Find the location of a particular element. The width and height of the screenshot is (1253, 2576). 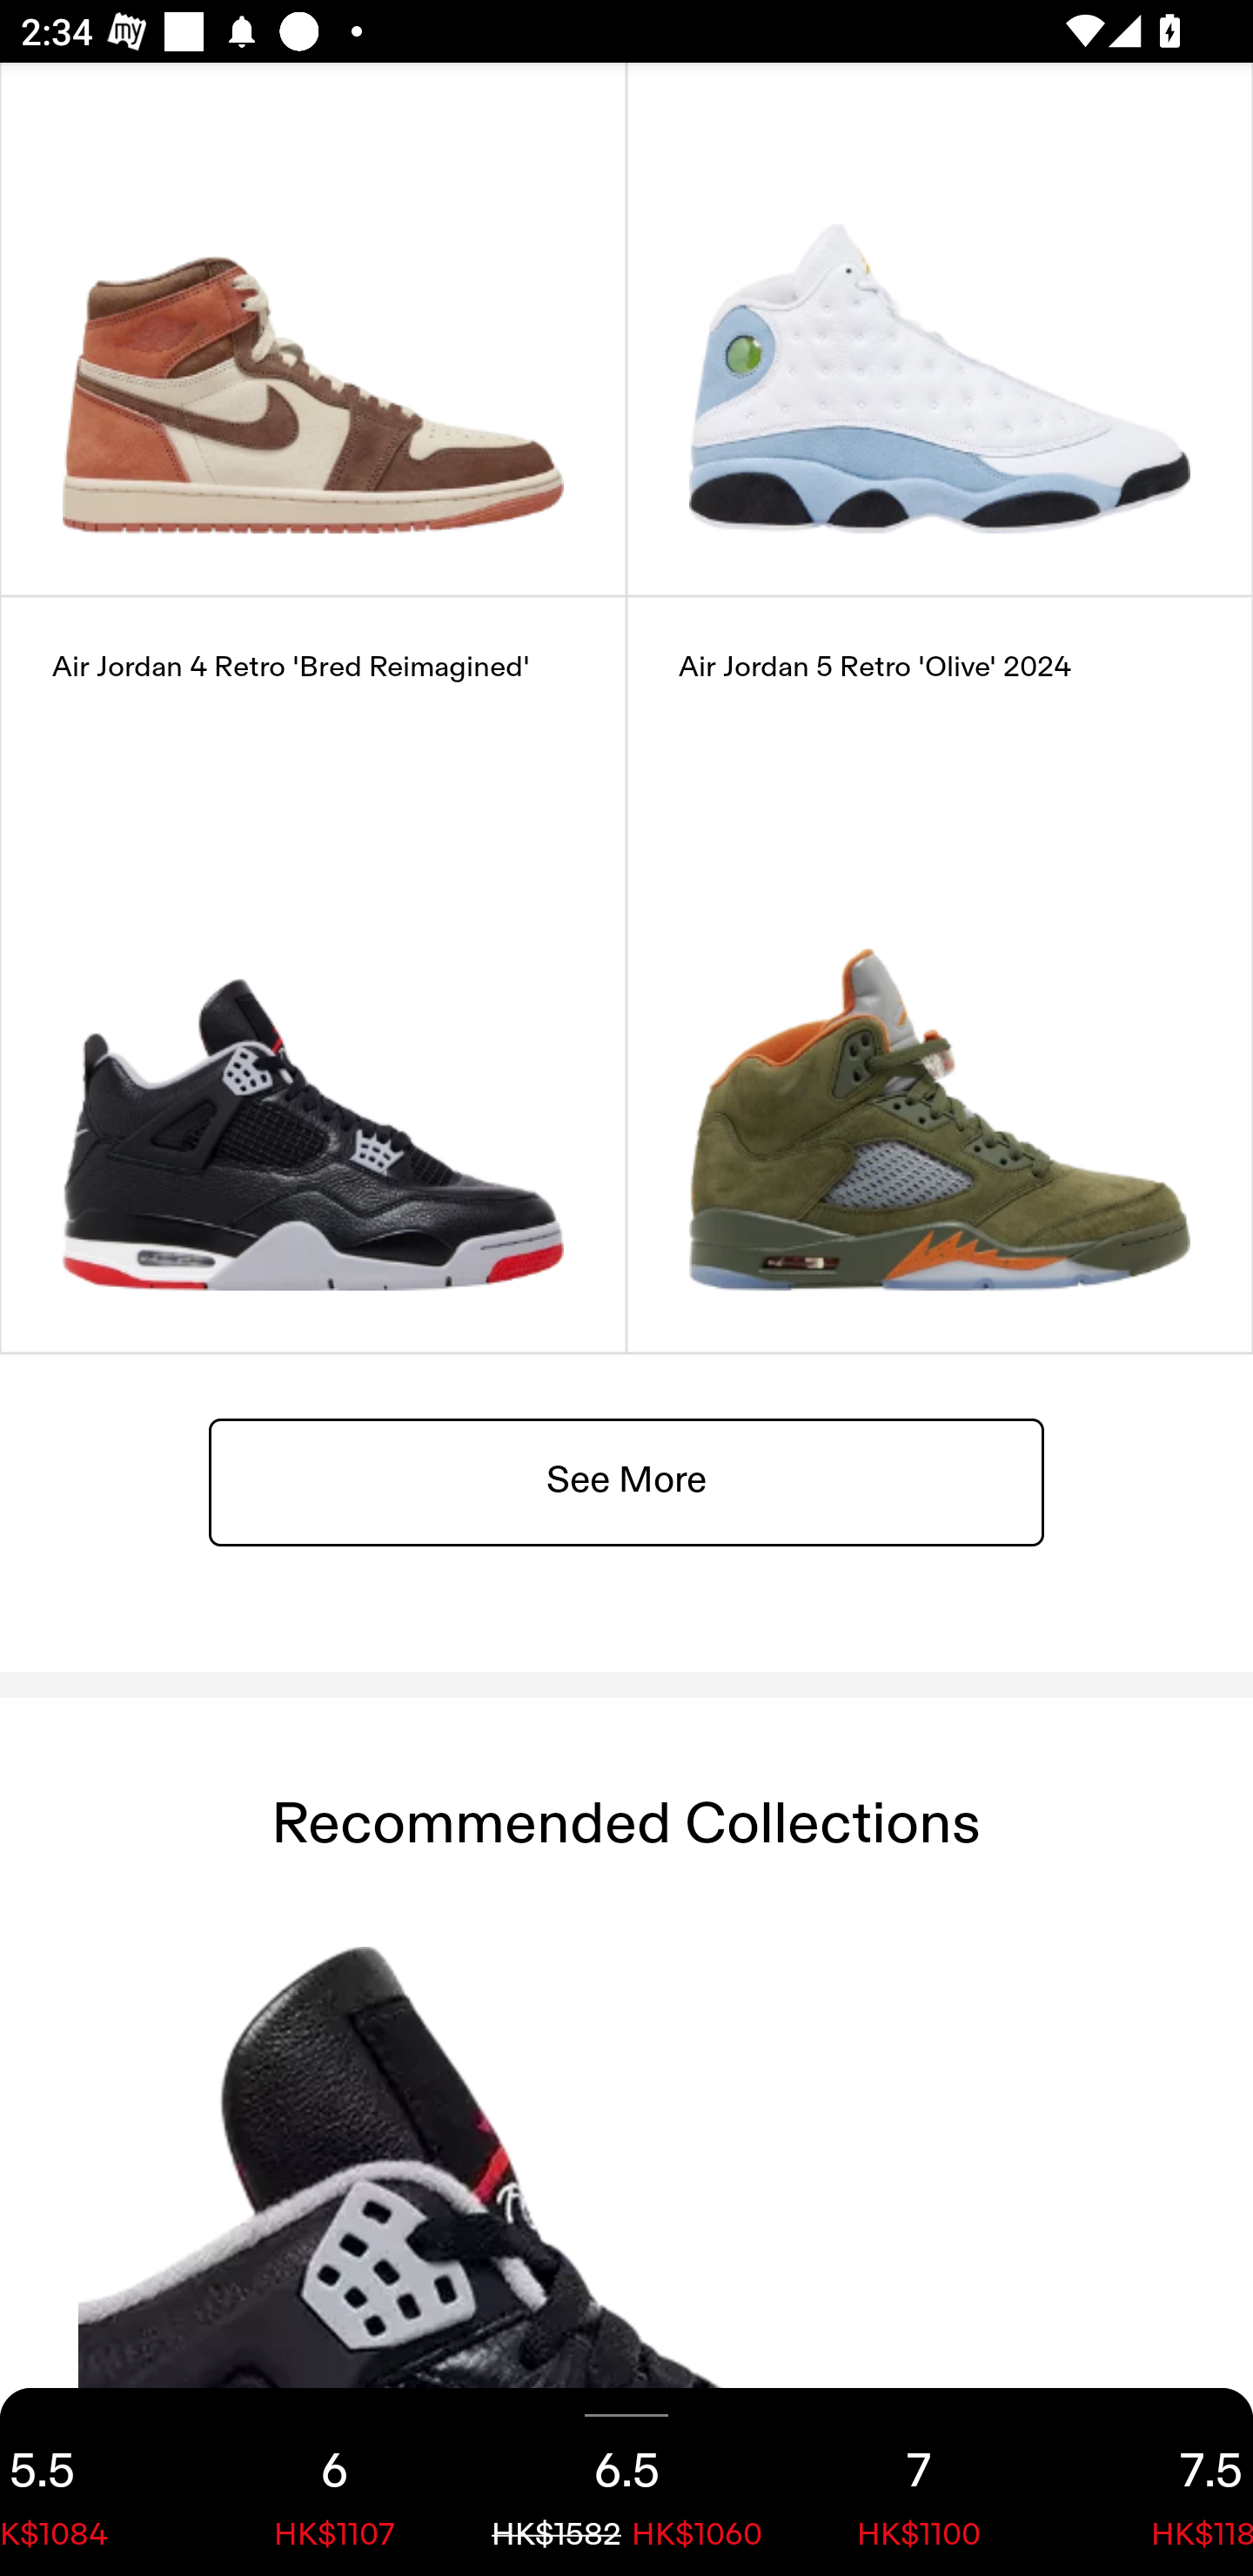

5.5 HK$1084 is located at coordinates (94, 2482).